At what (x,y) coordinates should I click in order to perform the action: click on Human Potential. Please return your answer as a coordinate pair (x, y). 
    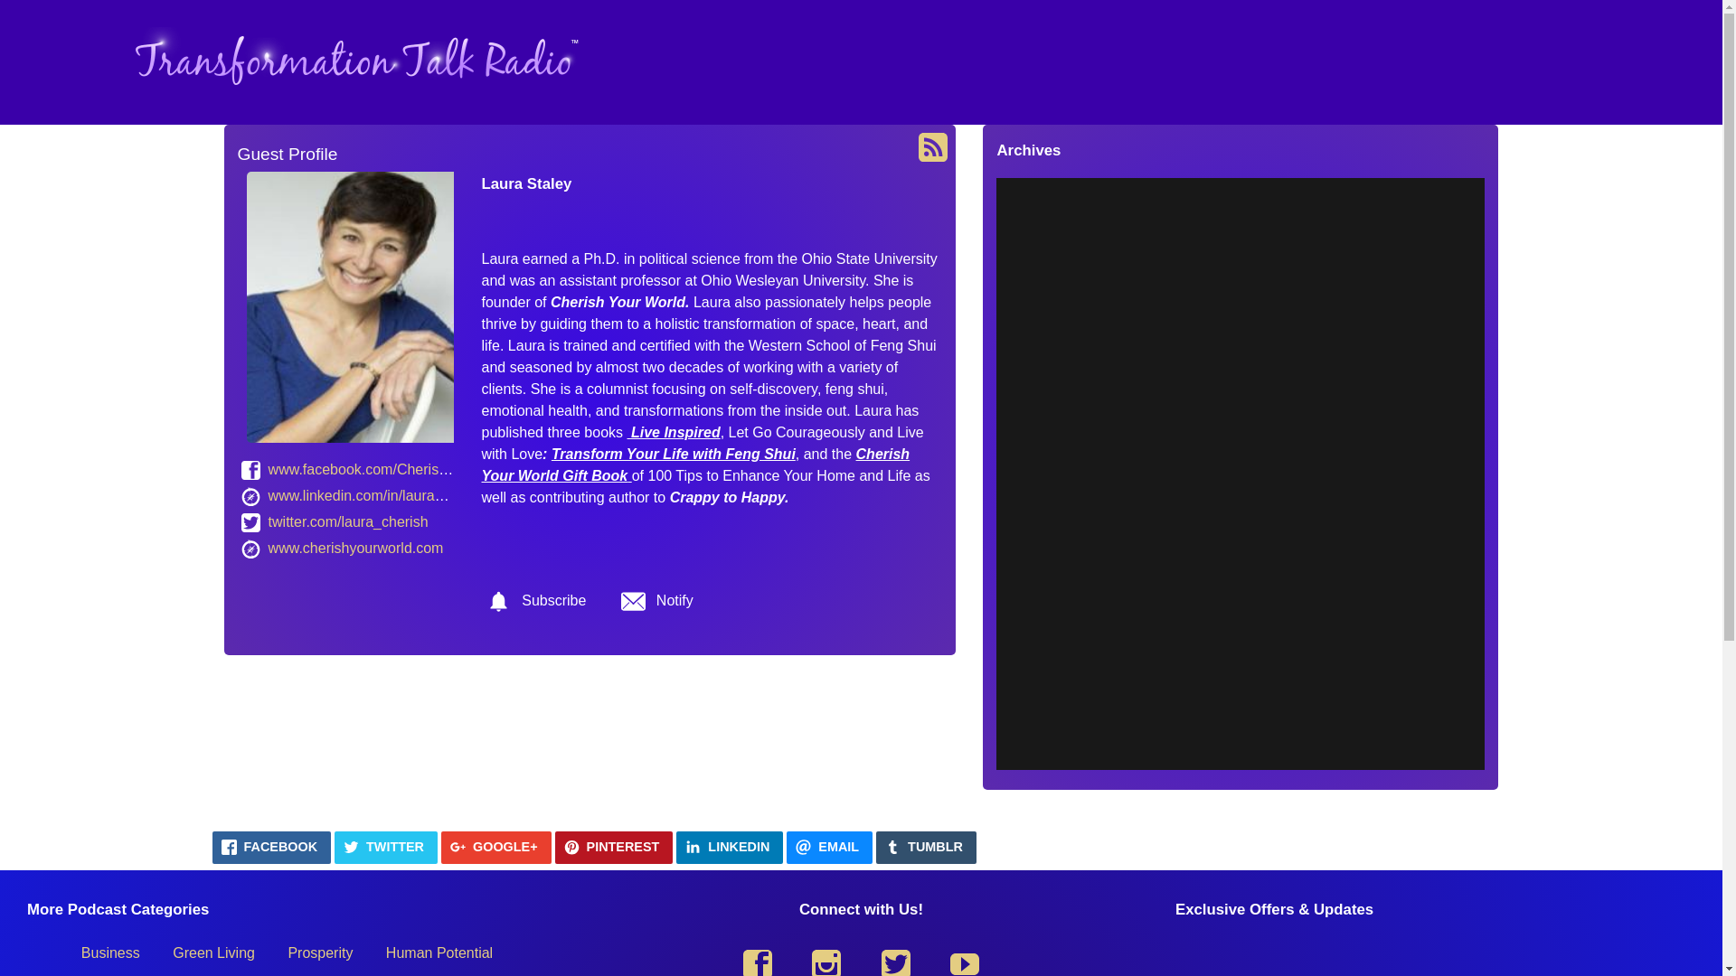
    Looking at the image, I should click on (439, 953).